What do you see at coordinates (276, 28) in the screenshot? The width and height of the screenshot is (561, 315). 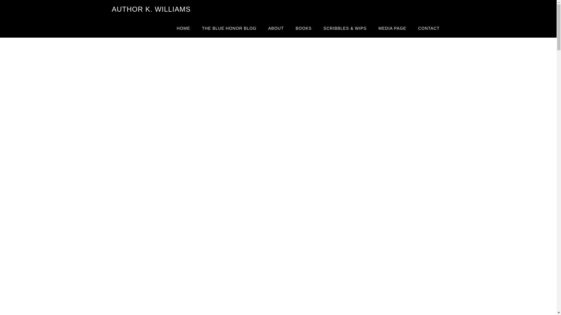 I see `ABOUT` at bounding box center [276, 28].